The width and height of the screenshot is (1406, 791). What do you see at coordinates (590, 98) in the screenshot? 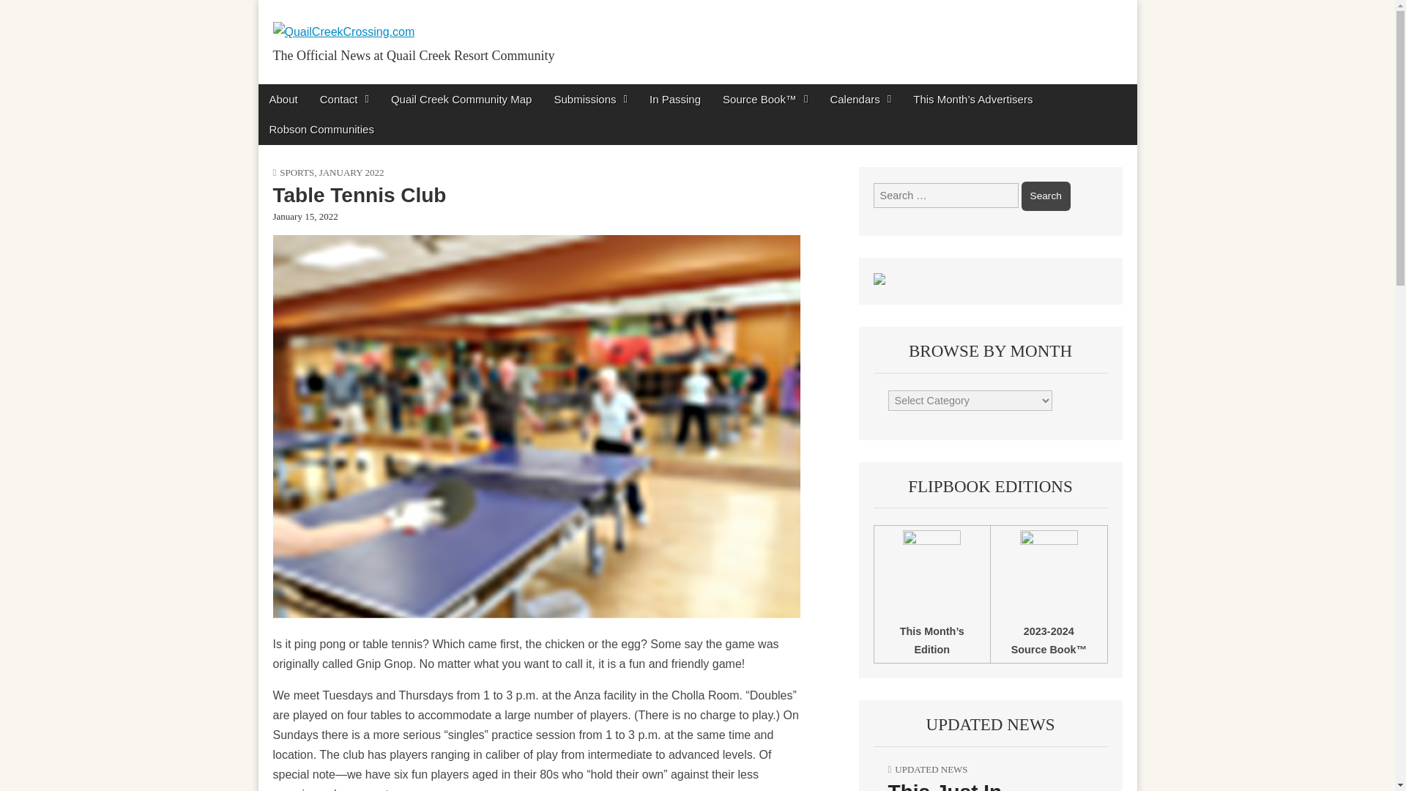
I see `Submissions` at bounding box center [590, 98].